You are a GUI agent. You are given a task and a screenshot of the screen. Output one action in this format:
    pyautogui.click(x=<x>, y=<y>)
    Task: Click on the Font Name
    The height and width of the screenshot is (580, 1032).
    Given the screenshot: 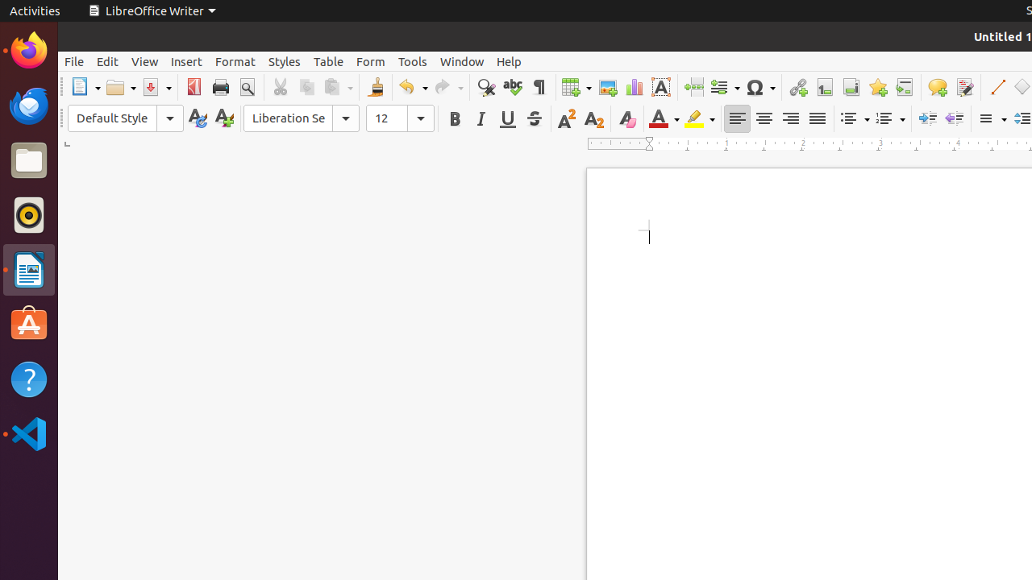 What is the action you would take?
    pyautogui.click(x=302, y=118)
    